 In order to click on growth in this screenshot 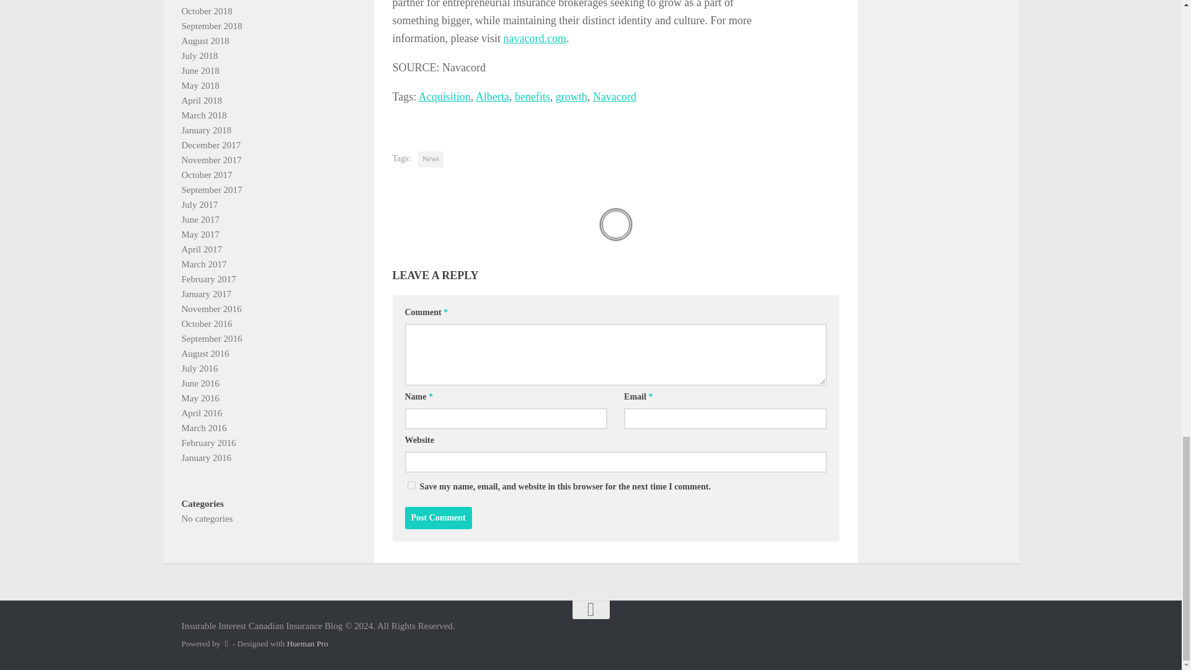, I will do `click(571, 97)`.